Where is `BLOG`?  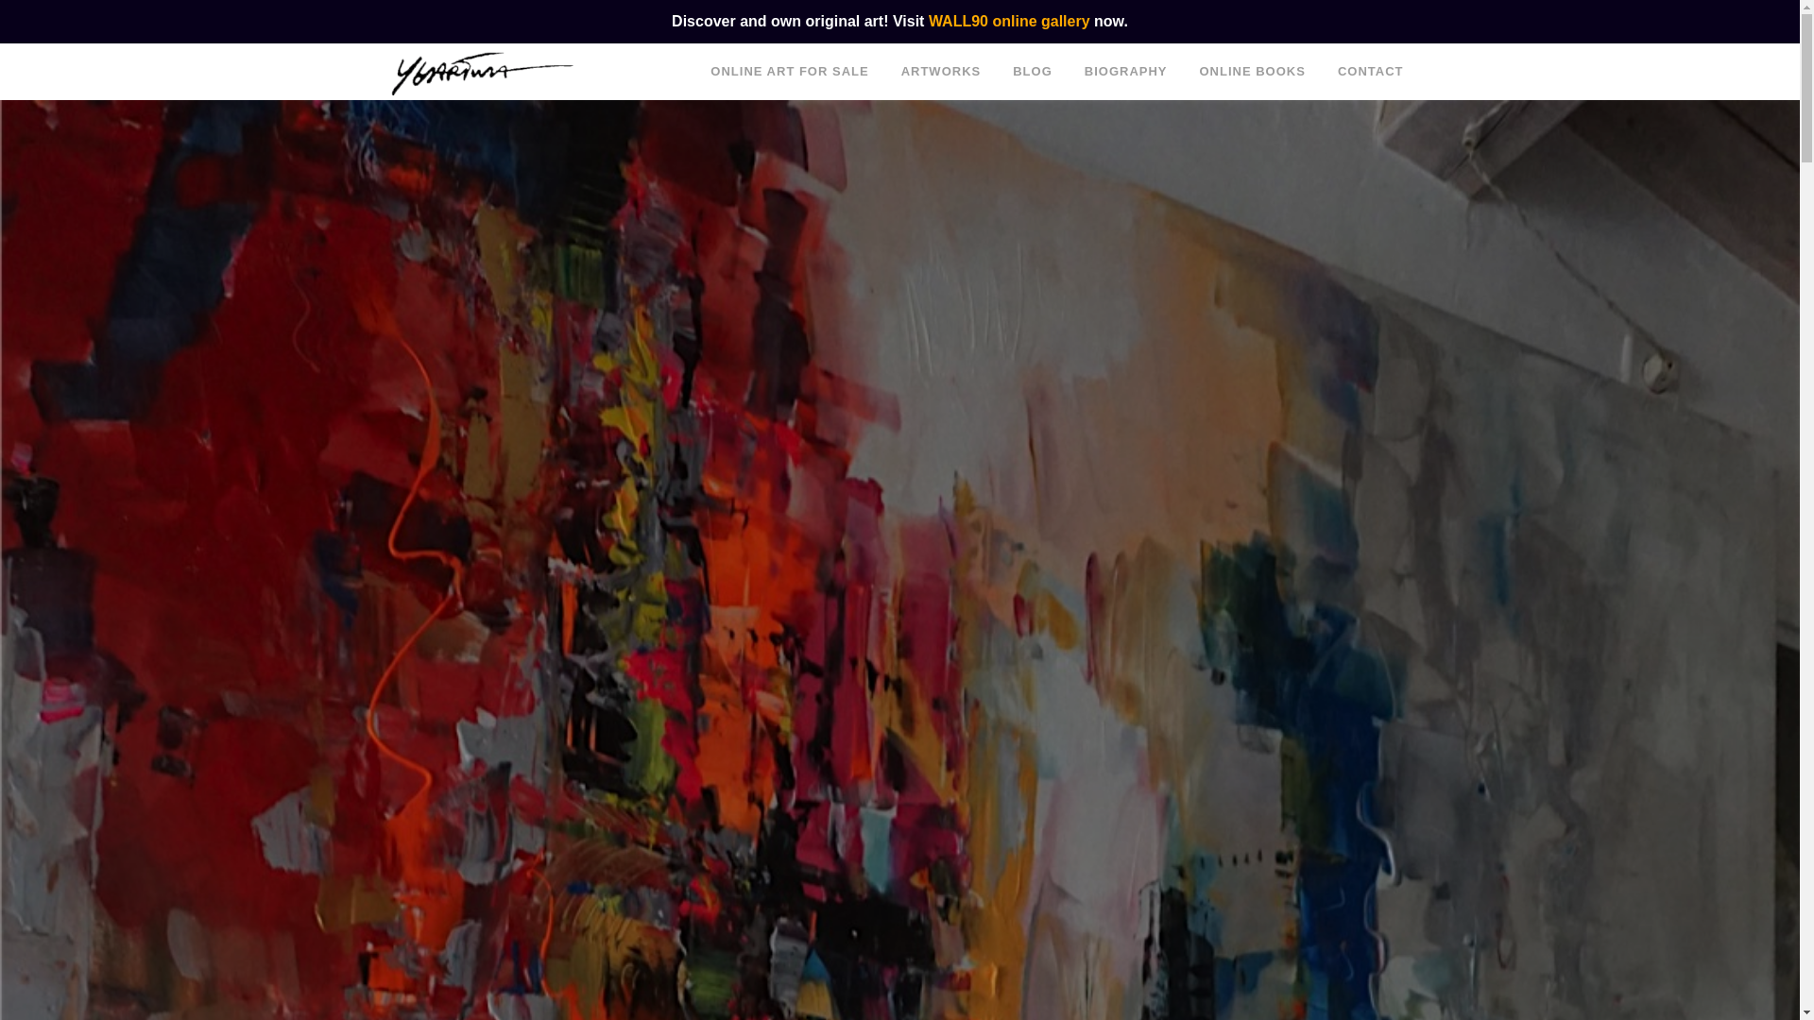
BLOG is located at coordinates (1032, 72).